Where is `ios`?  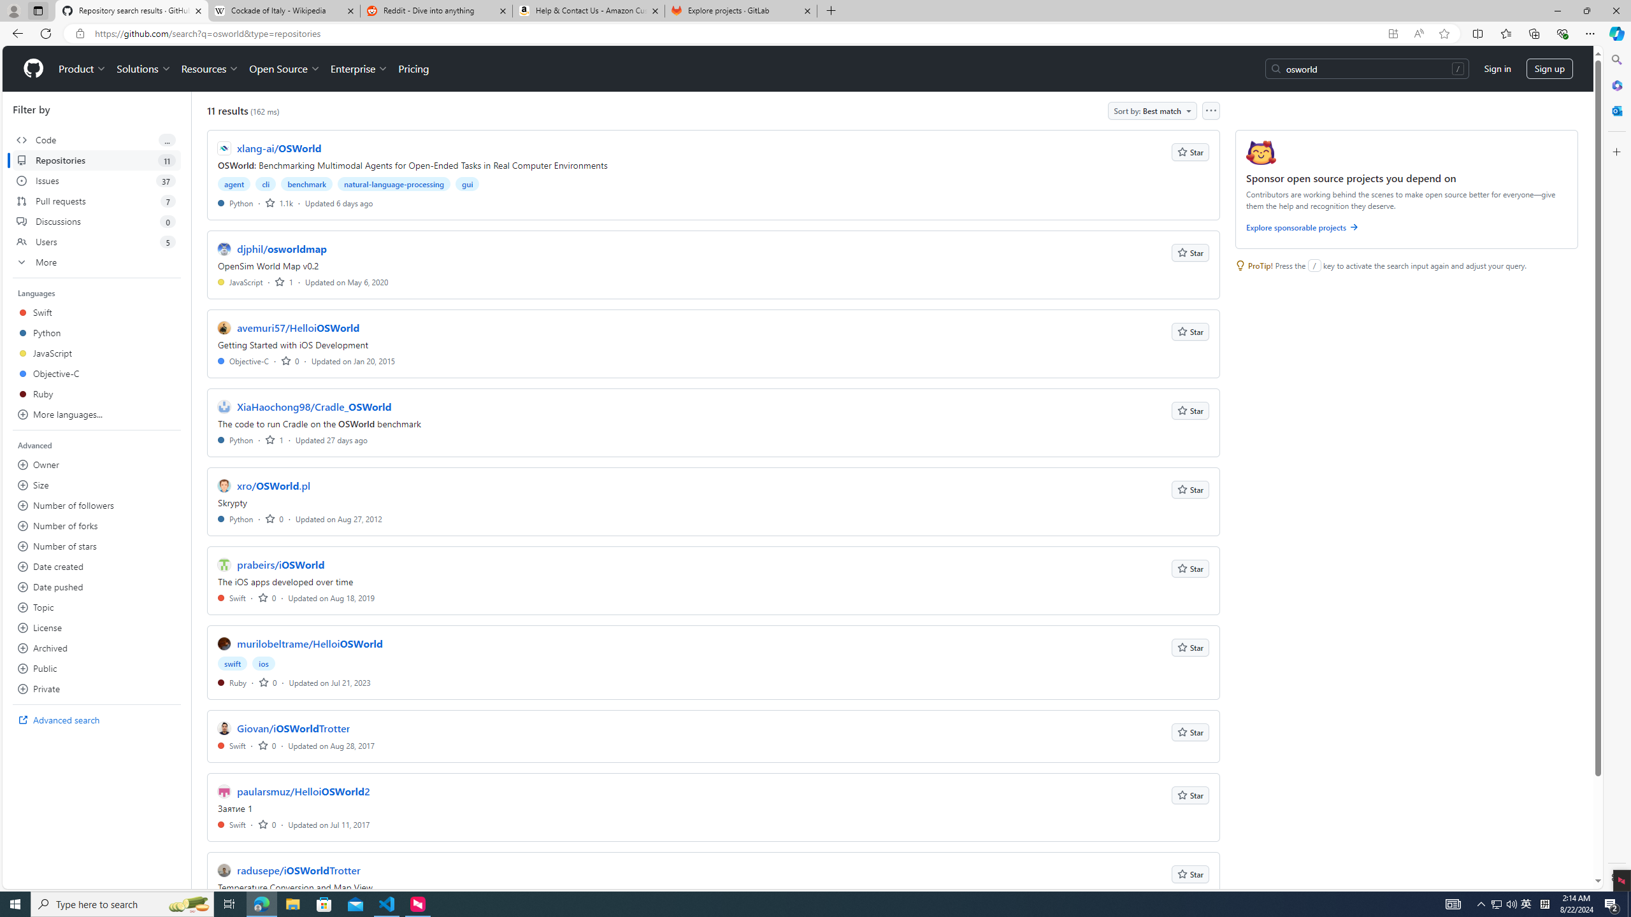 ios is located at coordinates (264, 664).